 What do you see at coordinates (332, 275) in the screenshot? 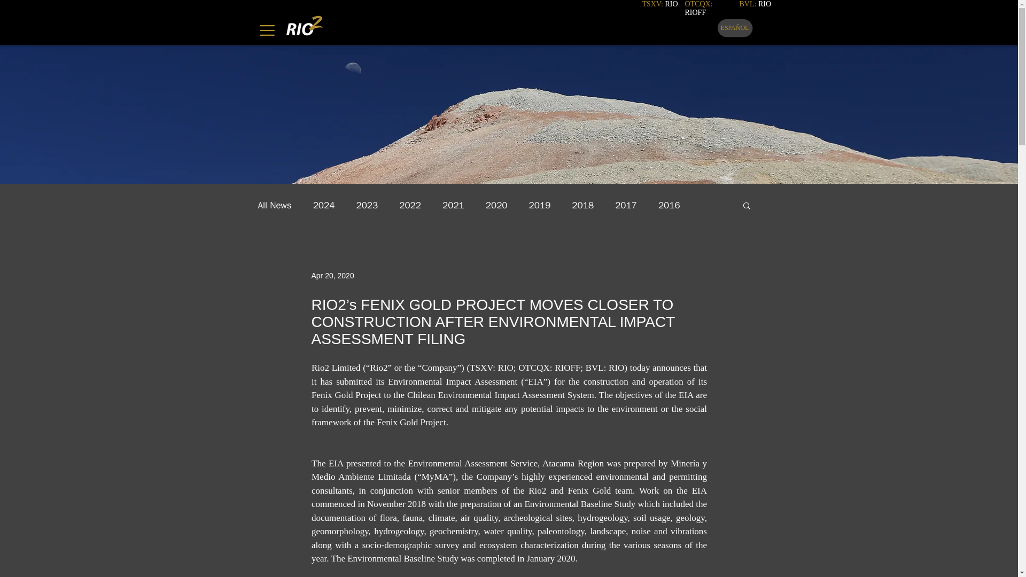
I see `Apr 20, 2020` at bounding box center [332, 275].